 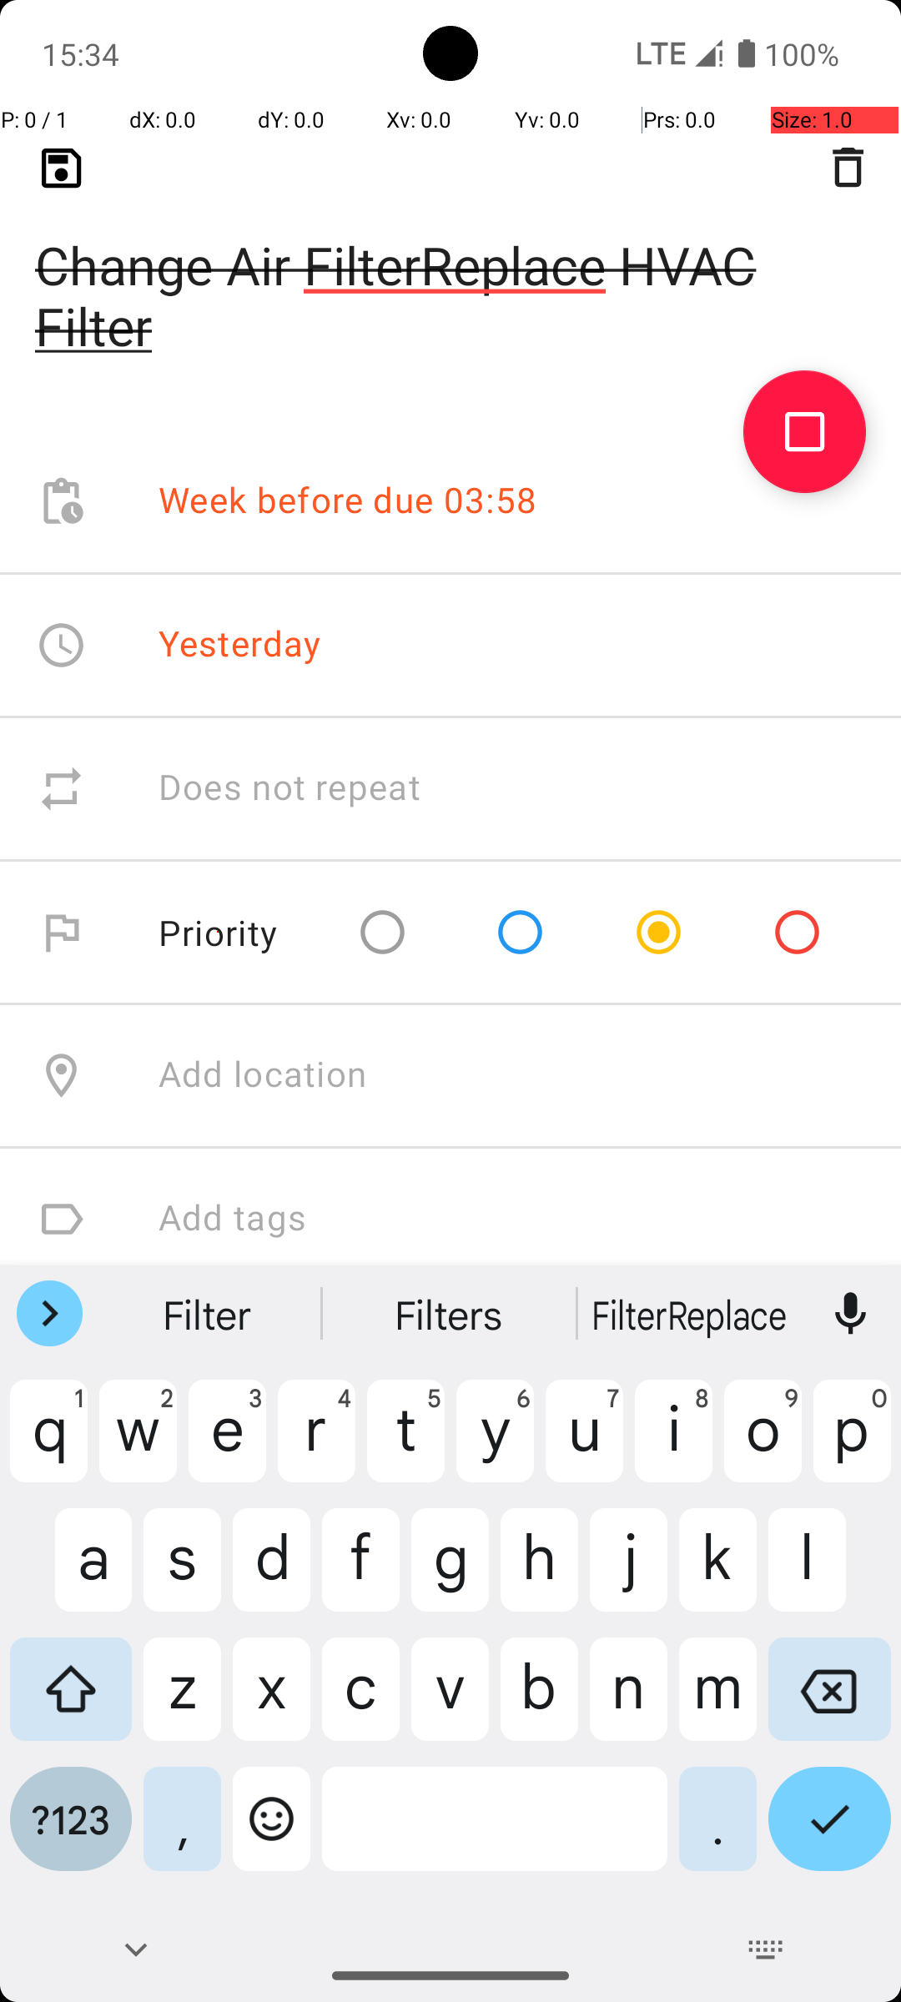 What do you see at coordinates (450, 1314) in the screenshot?
I see `Filters` at bounding box center [450, 1314].